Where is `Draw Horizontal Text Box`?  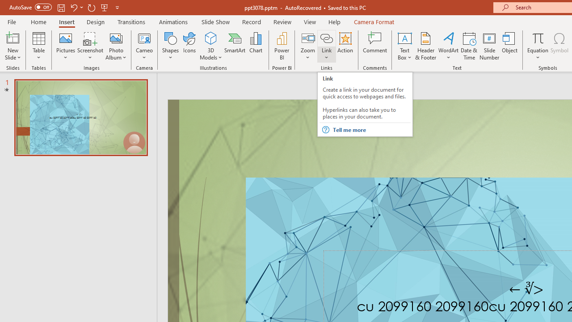
Draw Horizontal Text Box is located at coordinates (404, 38).